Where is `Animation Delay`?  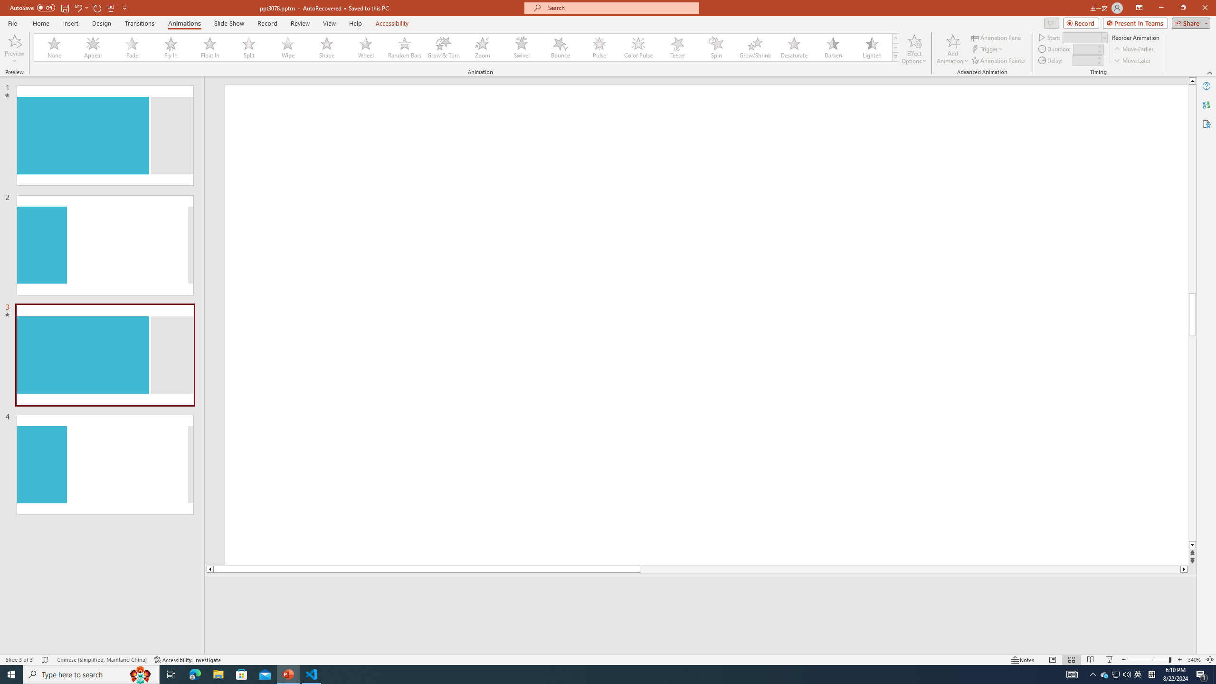
Animation Delay is located at coordinates (1083, 60).